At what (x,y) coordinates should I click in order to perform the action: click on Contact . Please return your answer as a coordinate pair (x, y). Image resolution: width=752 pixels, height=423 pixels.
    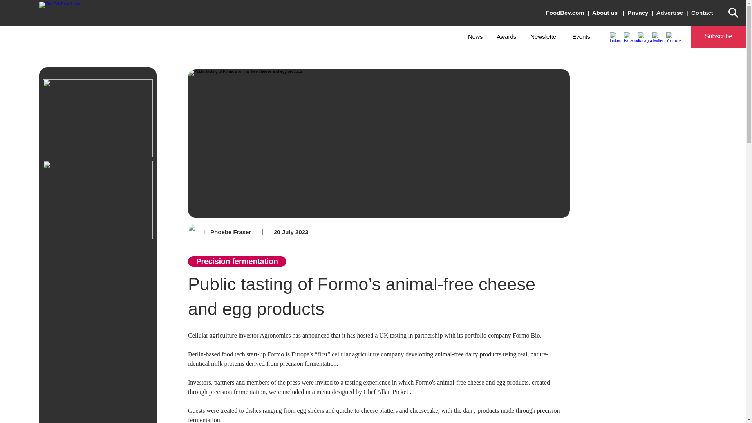
    Looking at the image, I should click on (718, 37).